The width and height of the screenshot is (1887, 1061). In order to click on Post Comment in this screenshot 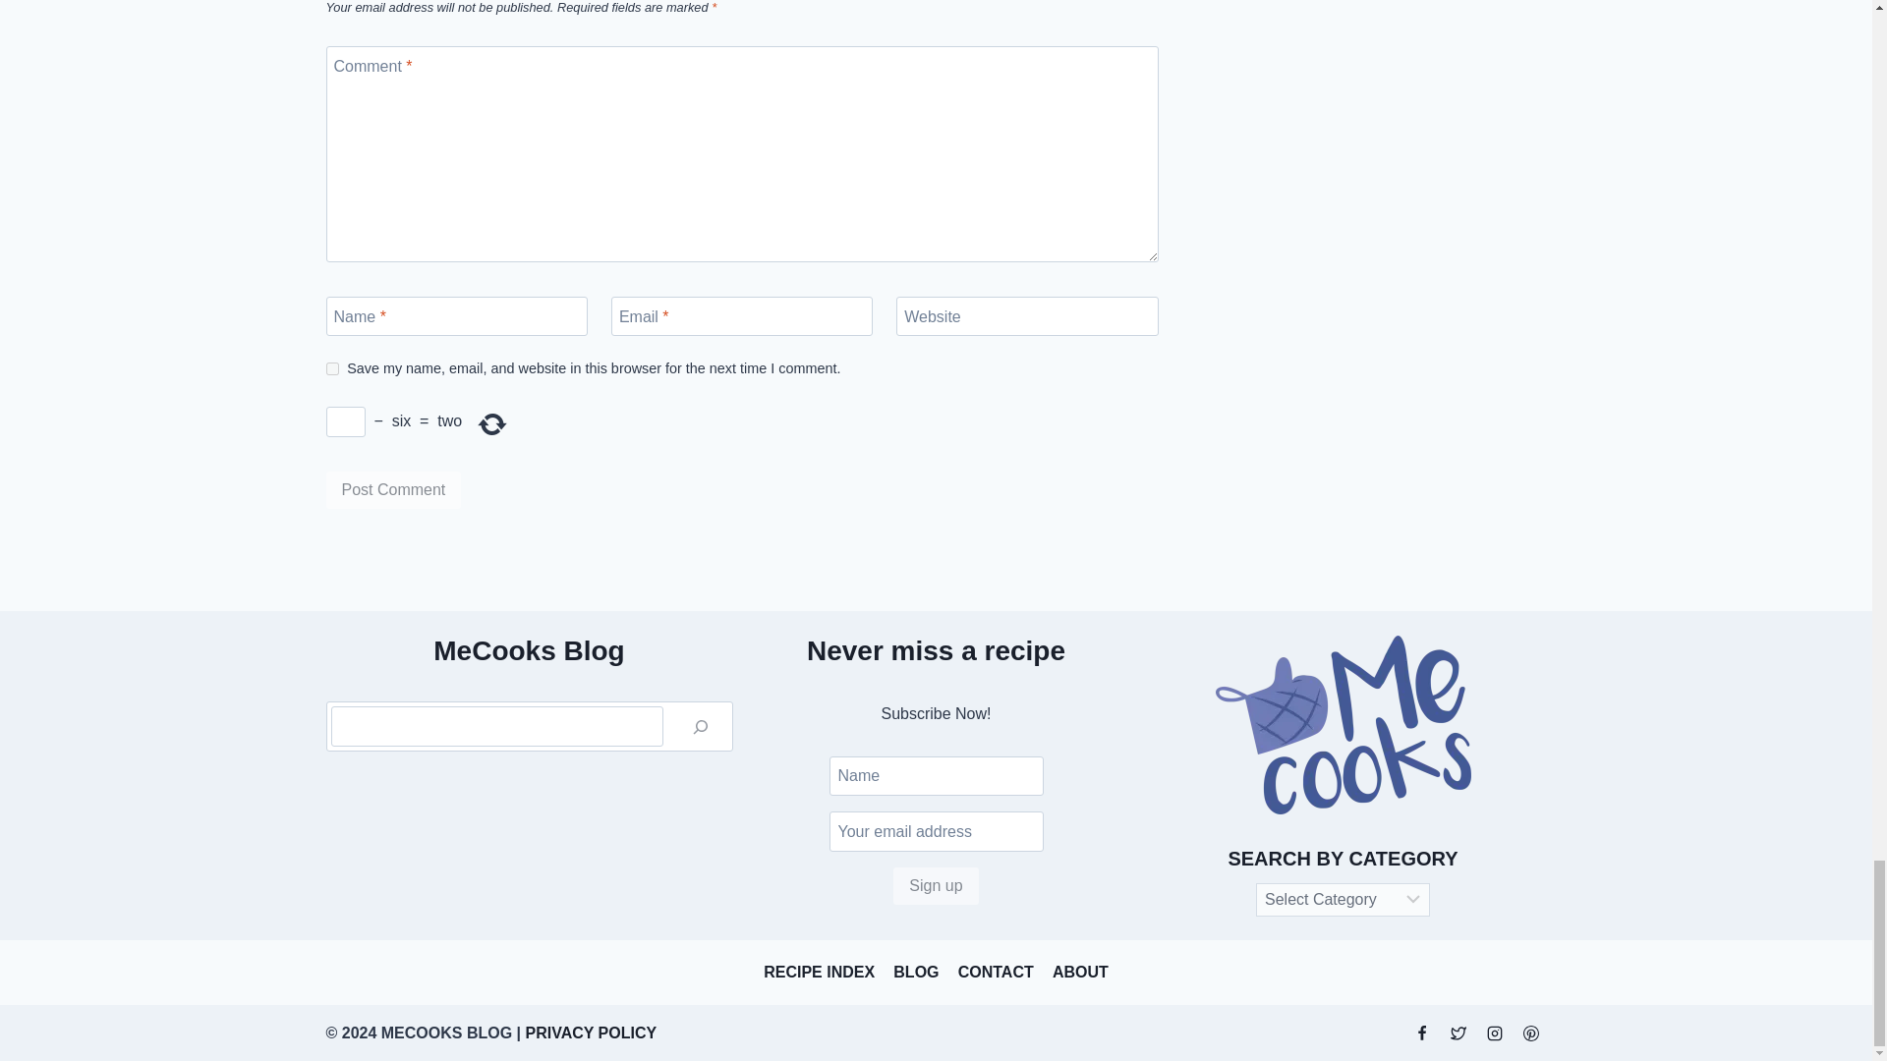, I will do `click(394, 489)`.